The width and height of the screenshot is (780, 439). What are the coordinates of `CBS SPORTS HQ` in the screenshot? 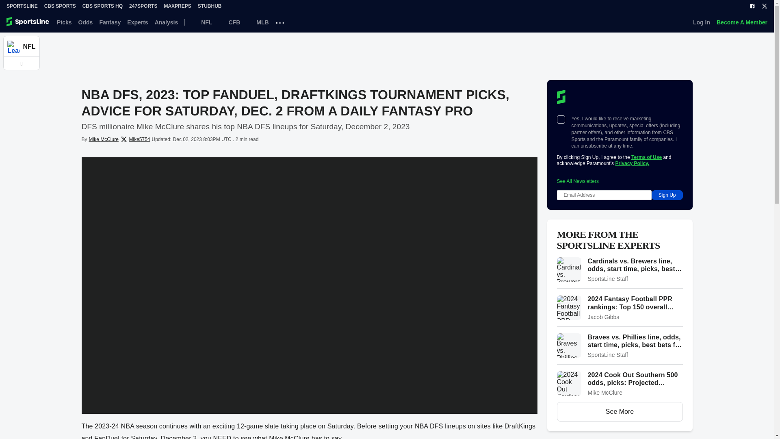 It's located at (102, 6).